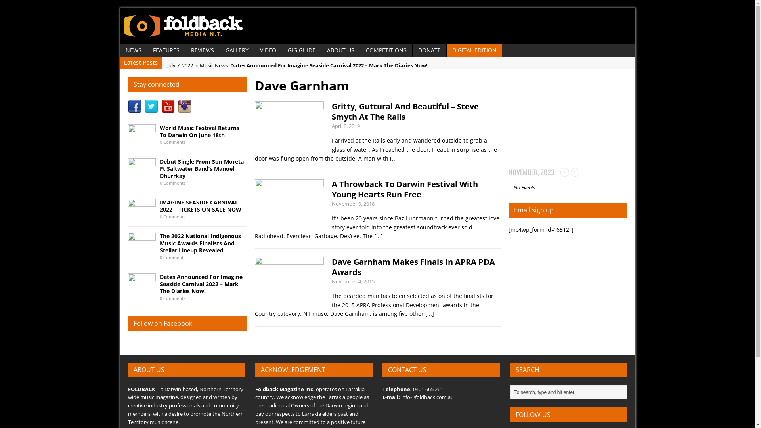 The image size is (761, 428). What do you see at coordinates (474, 50) in the screenshot?
I see `DIGITAL EDITION` at bounding box center [474, 50].